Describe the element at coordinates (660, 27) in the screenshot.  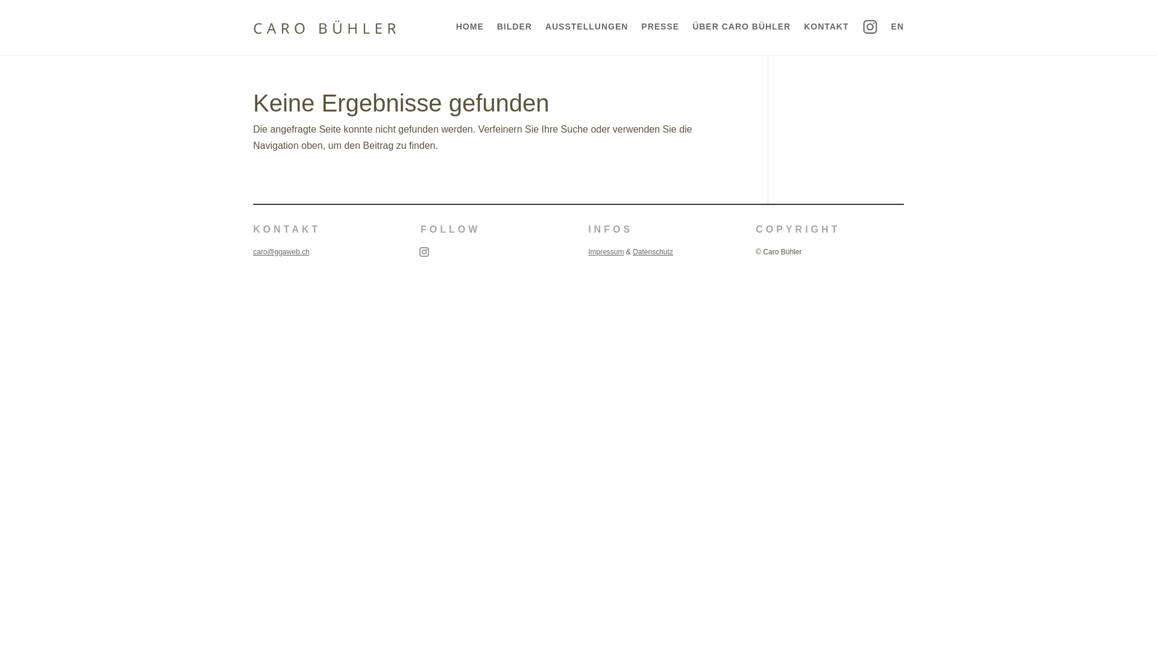
I see `PRESSE` at that location.